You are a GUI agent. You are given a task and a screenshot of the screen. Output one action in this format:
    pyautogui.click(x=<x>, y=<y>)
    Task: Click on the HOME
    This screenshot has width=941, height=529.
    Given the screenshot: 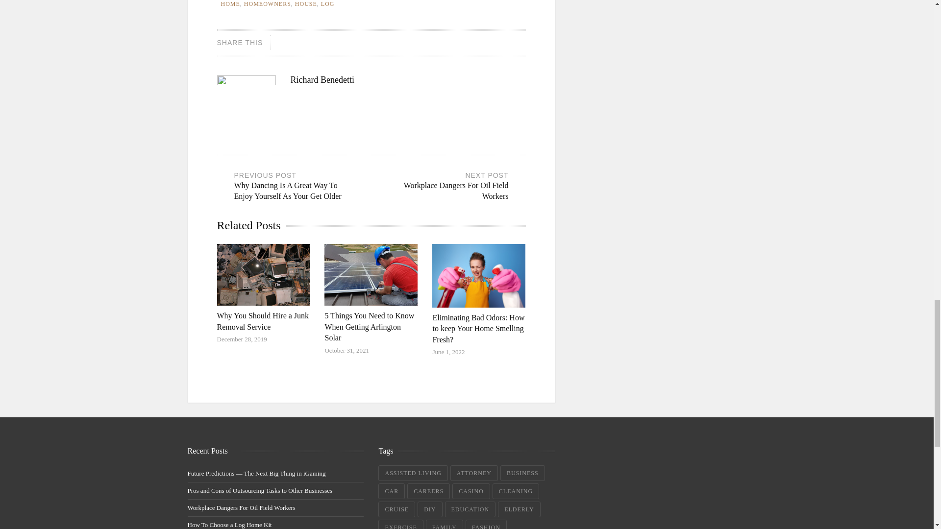 What is the action you would take?
    pyautogui.click(x=230, y=4)
    